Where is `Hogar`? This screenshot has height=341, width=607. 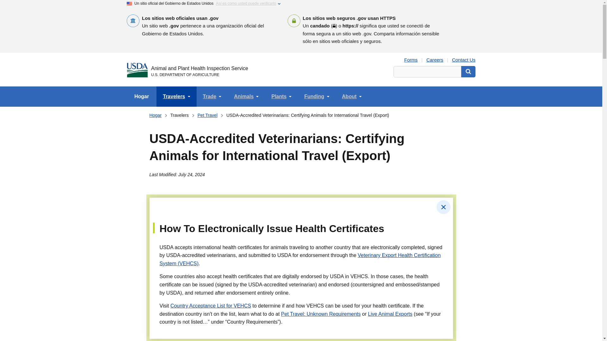 Hogar is located at coordinates (142, 97).